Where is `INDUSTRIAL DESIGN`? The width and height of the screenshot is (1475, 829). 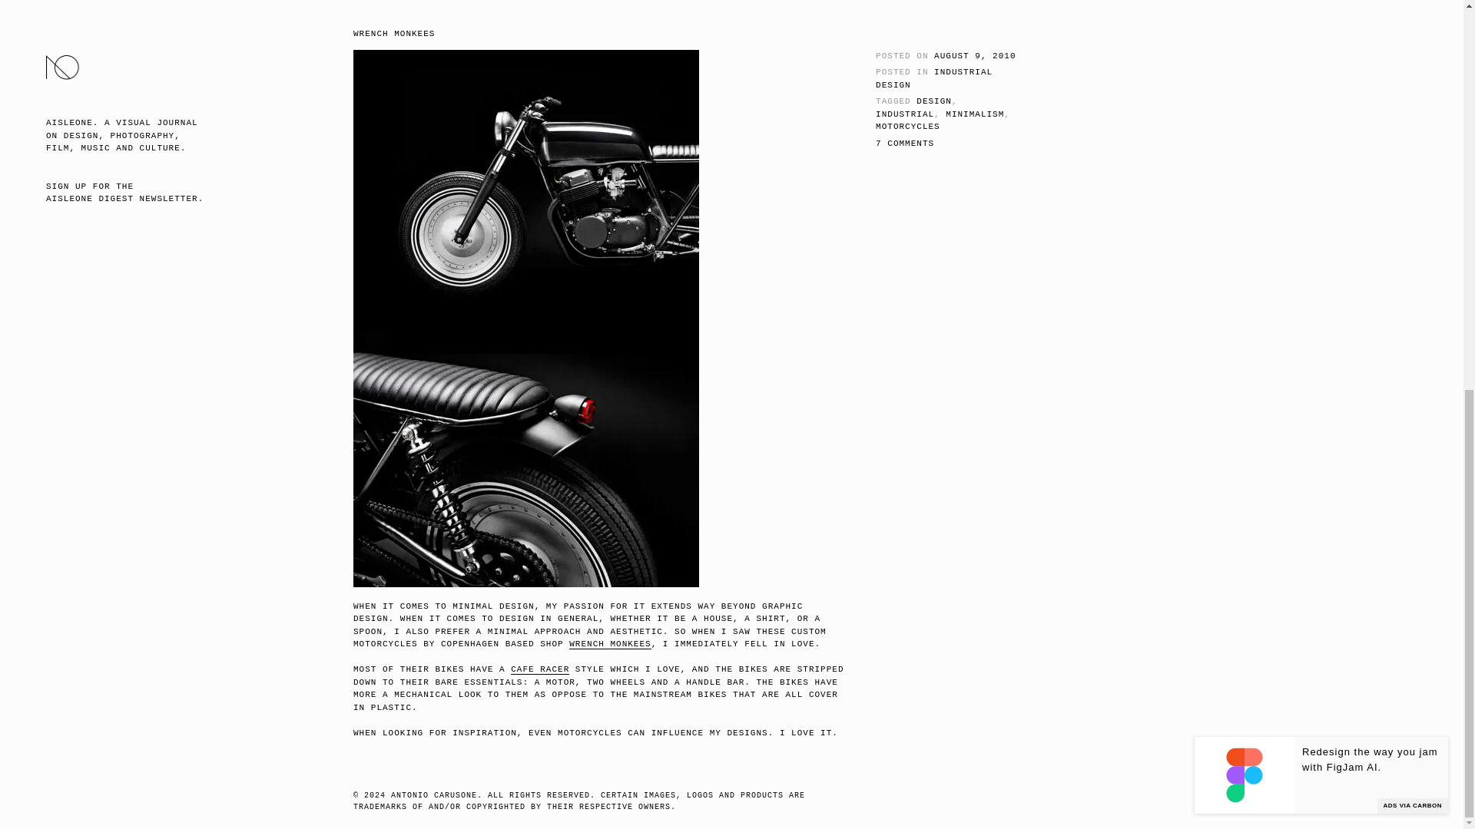 INDUSTRIAL DESIGN is located at coordinates (934, 78).